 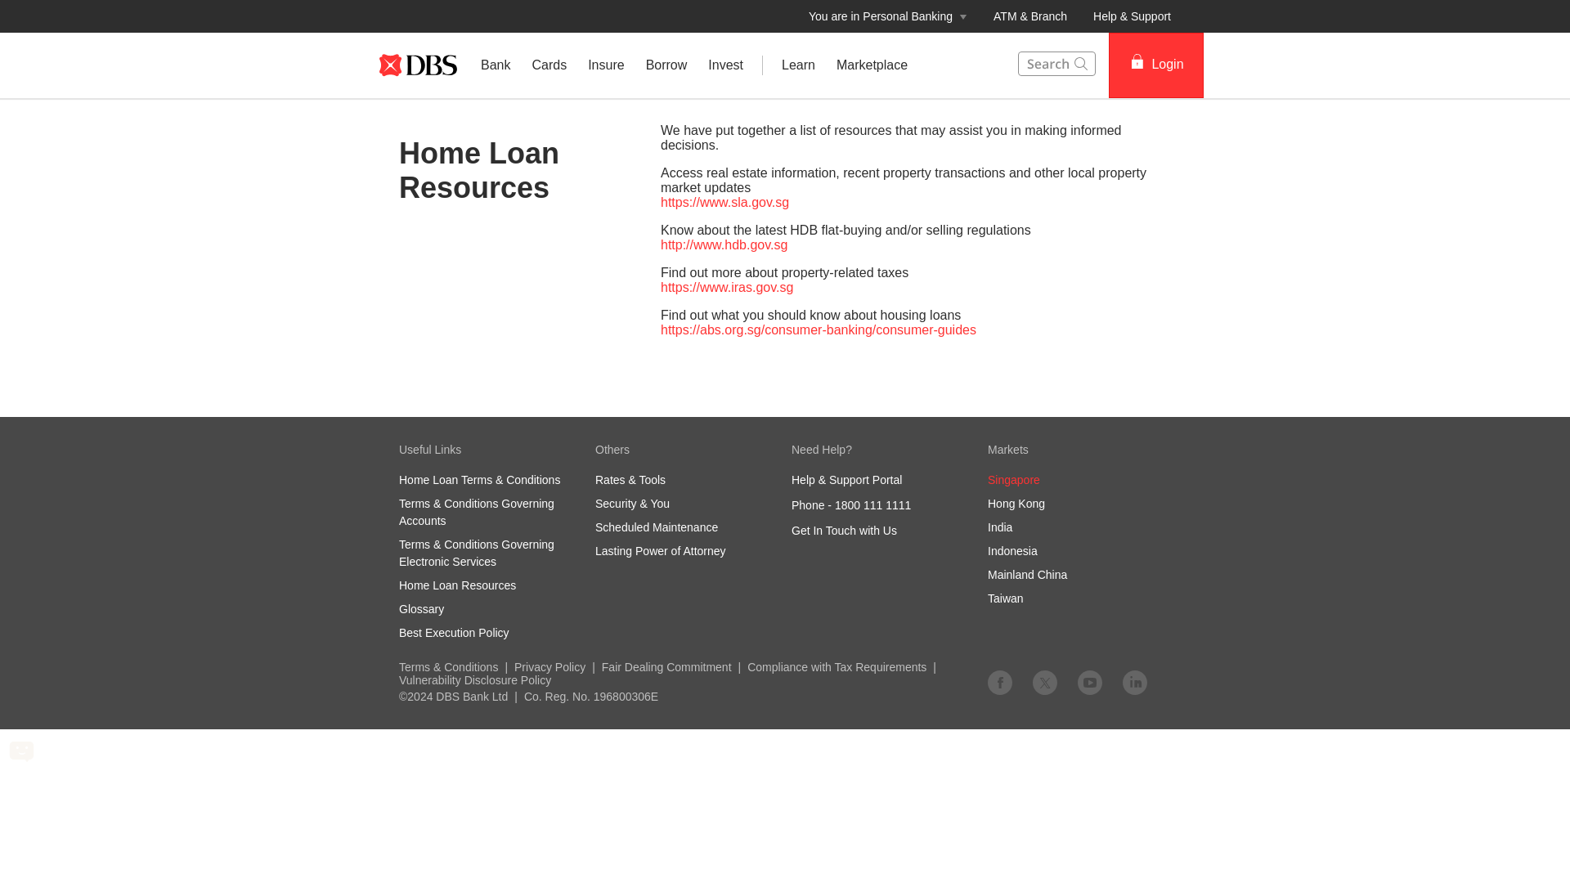 What do you see at coordinates (667, 65) in the screenshot?
I see `Borrow` at bounding box center [667, 65].